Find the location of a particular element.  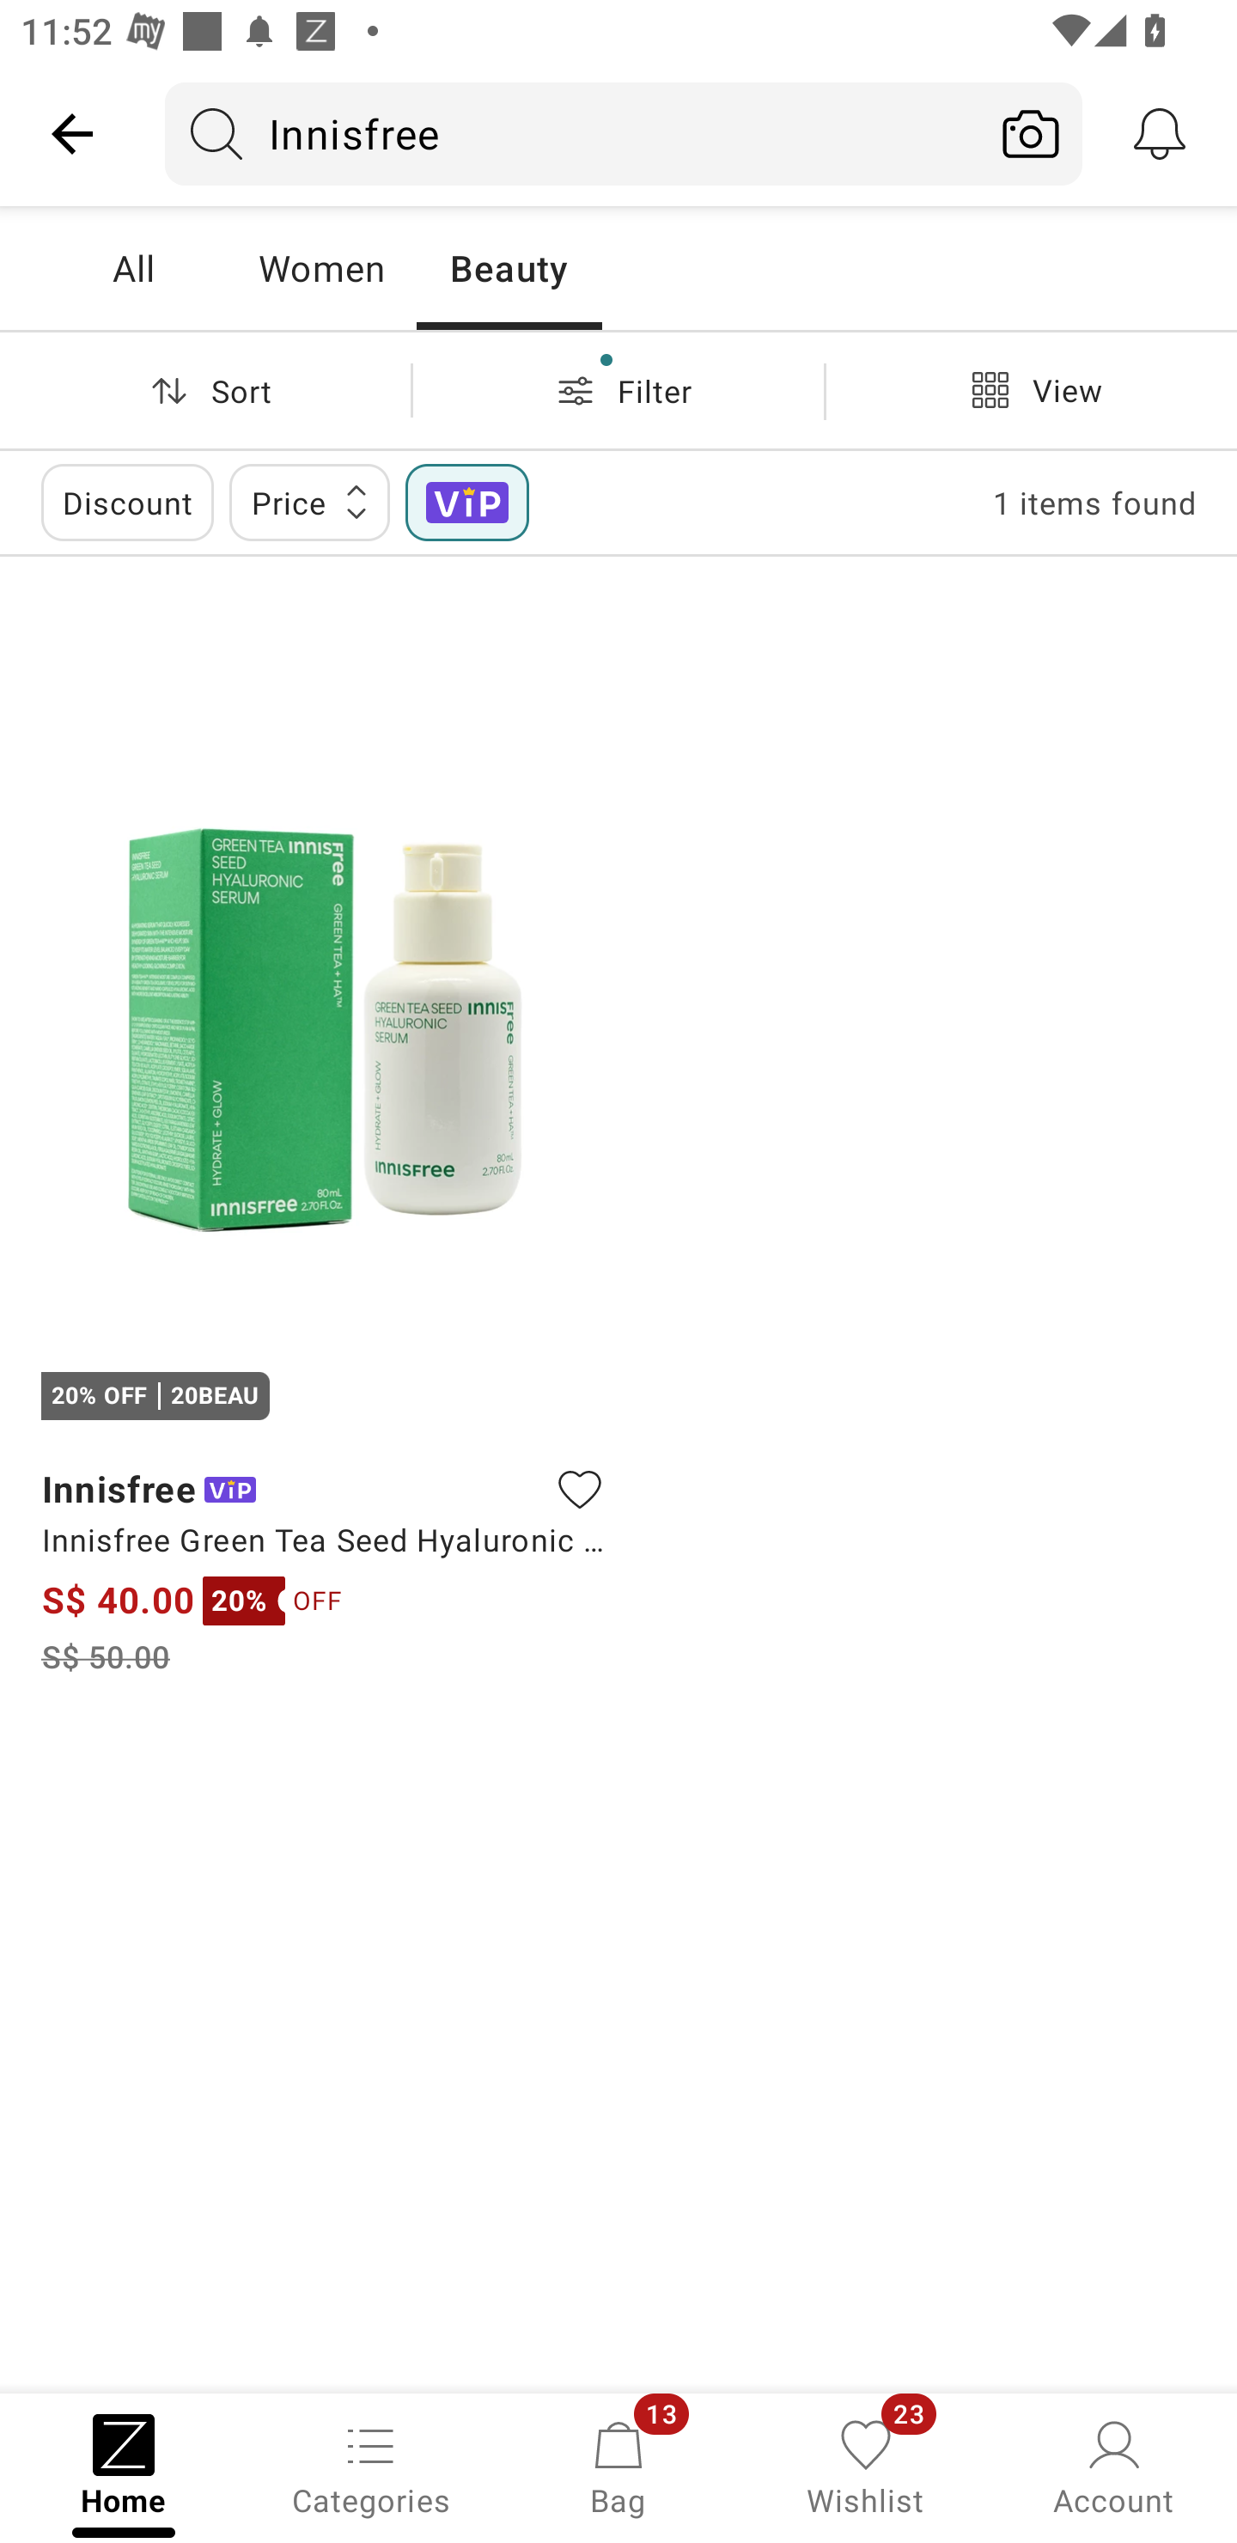

Women is located at coordinates (321, 268).